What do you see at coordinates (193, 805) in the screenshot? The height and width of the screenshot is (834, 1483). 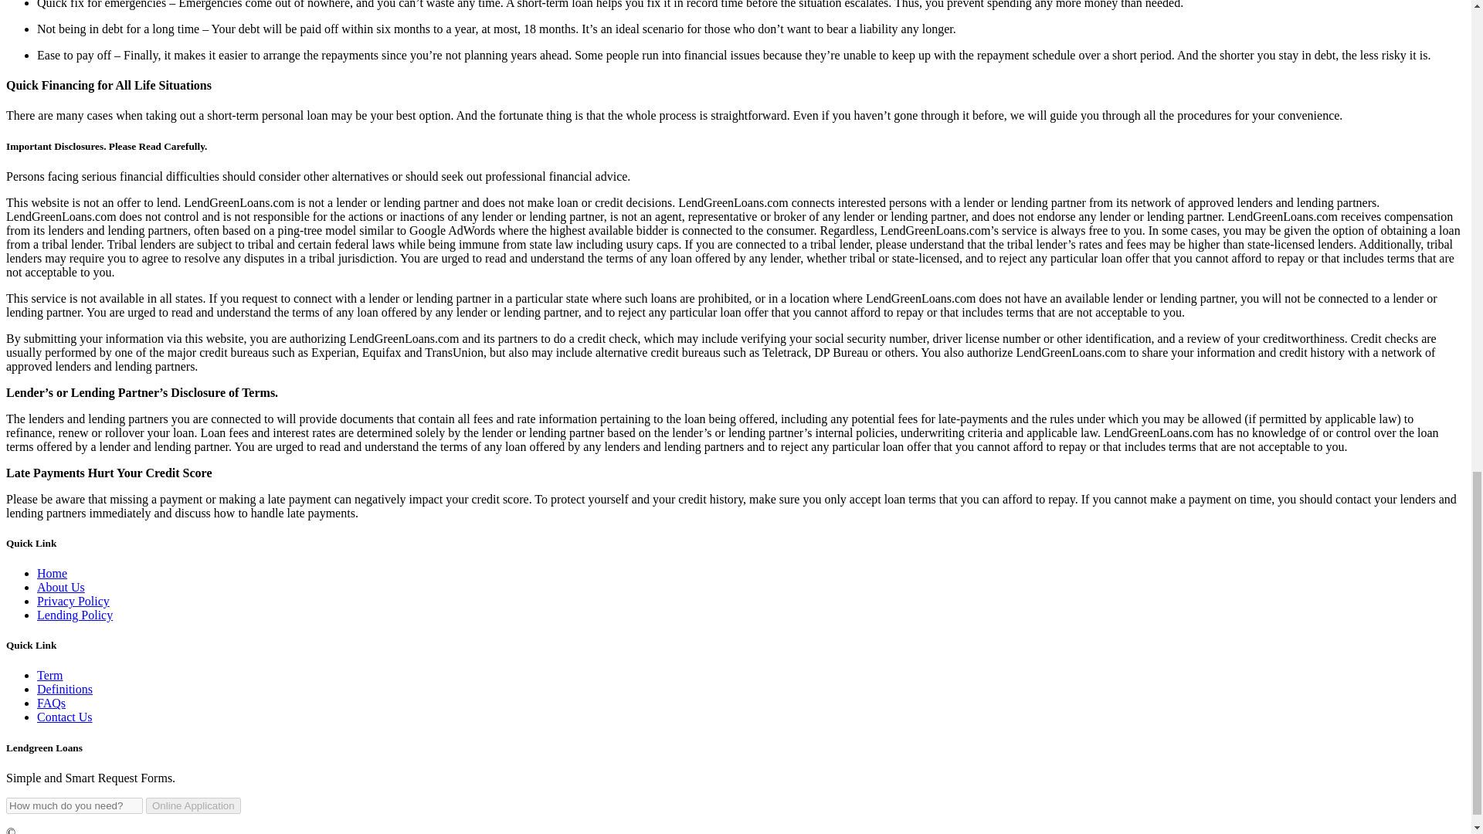 I see `Online Application` at bounding box center [193, 805].